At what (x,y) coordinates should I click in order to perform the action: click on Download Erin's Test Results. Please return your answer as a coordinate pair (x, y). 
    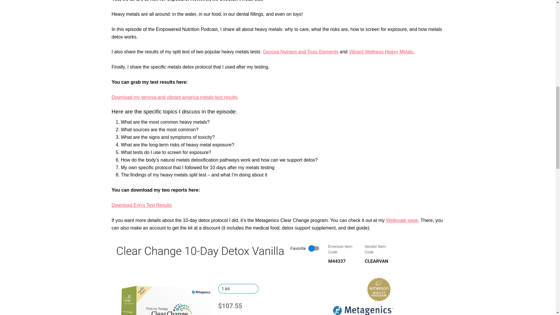
    Looking at the image, I should click on (141, 205).